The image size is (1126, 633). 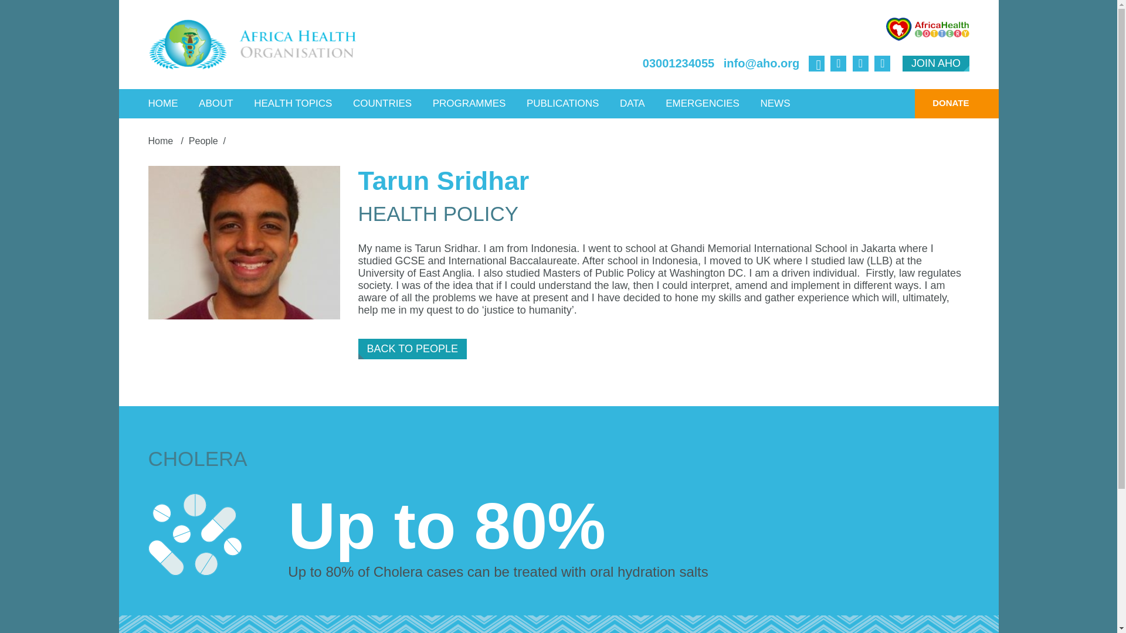 What do you see at coordinates (703, 103) in the screenshot?
I see `EMERGENCIES` at bounding box center [703, 103].